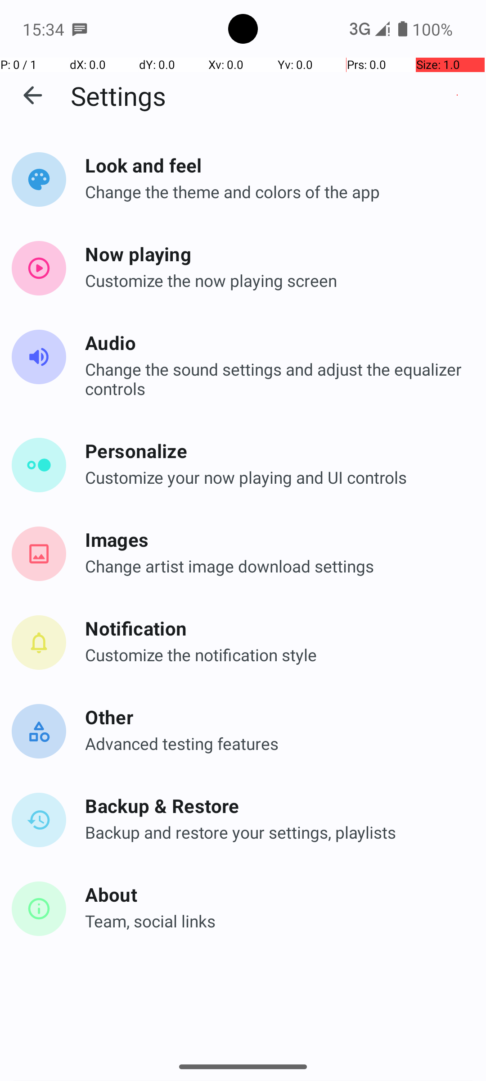 This screenshot has width=486, height=1081. Describe the element at coordinates (275, 743) in the screenshot. I see `Advanced testing features` at that location.